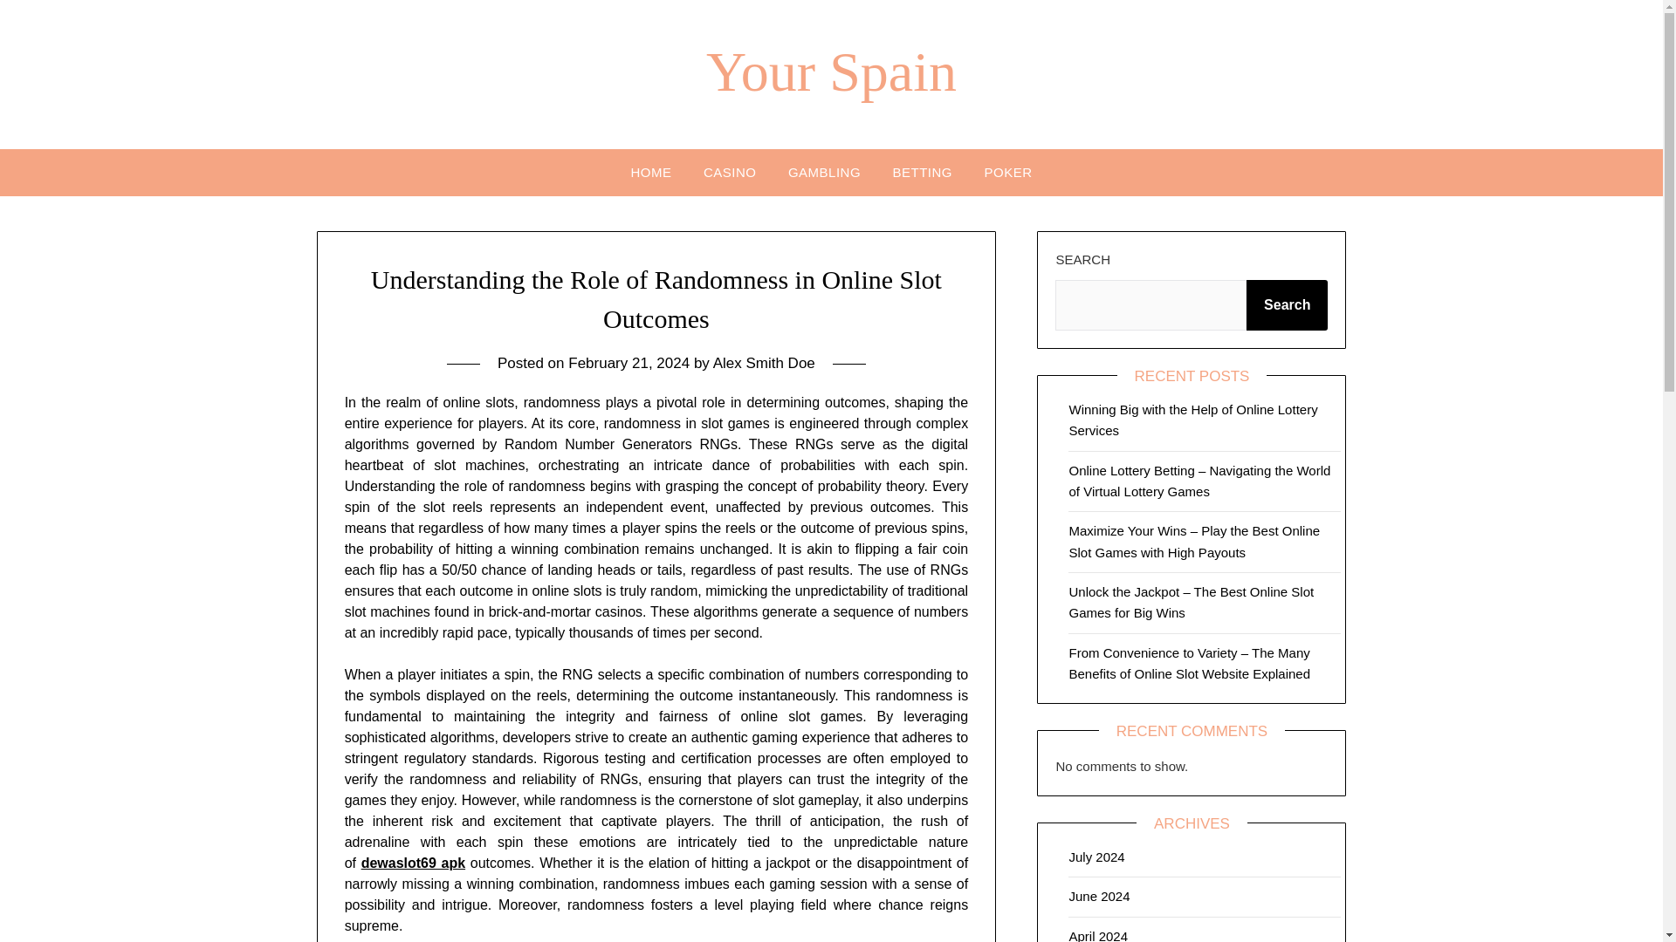 This screenshot has height=942, width=1676. I want to click on April 2024, so click(1098, 935).